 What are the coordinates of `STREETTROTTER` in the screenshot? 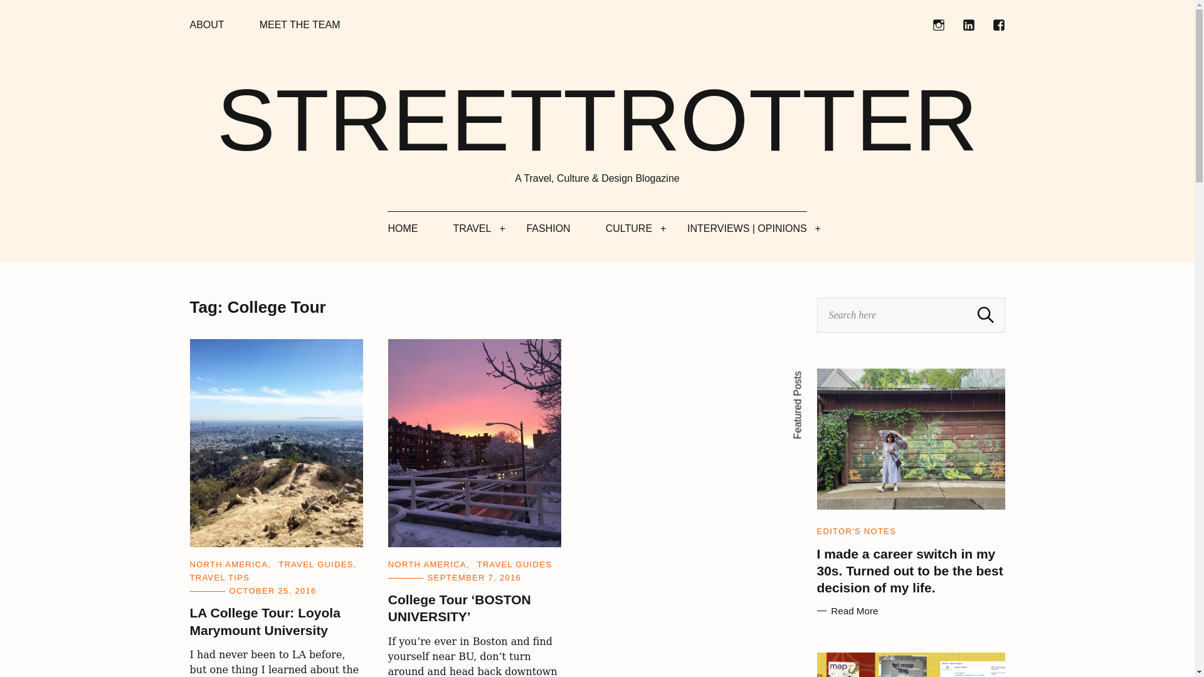 It's located at (597, 120).